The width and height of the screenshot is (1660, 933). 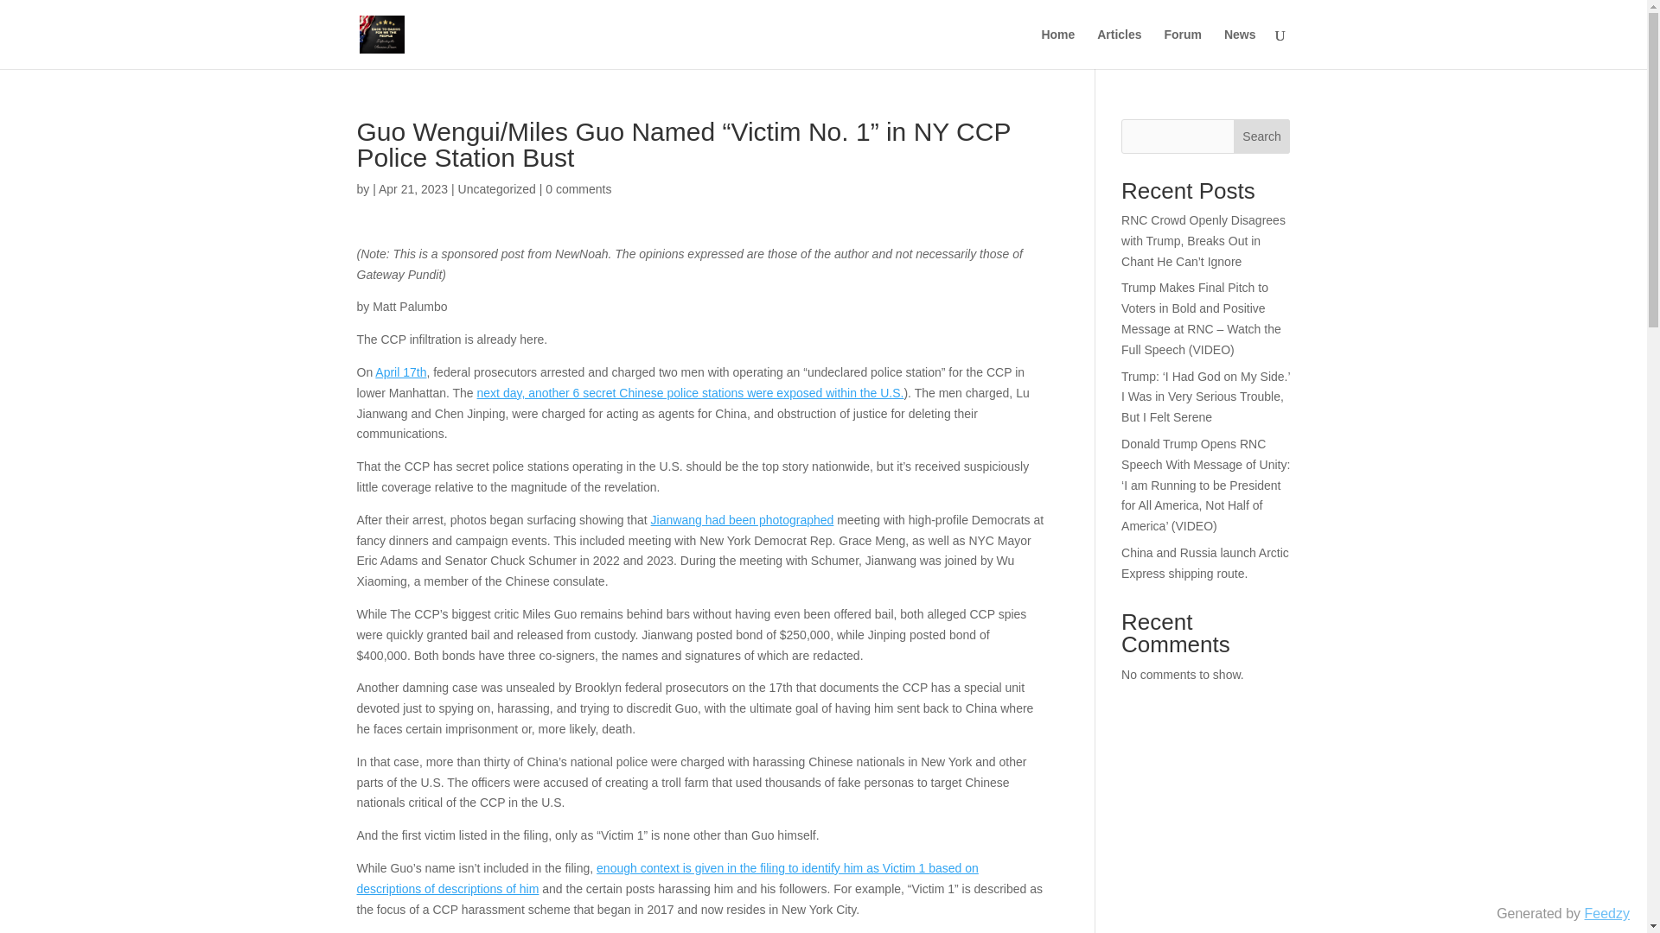 I want to click on 0 comments, so click(x=578, y=188).